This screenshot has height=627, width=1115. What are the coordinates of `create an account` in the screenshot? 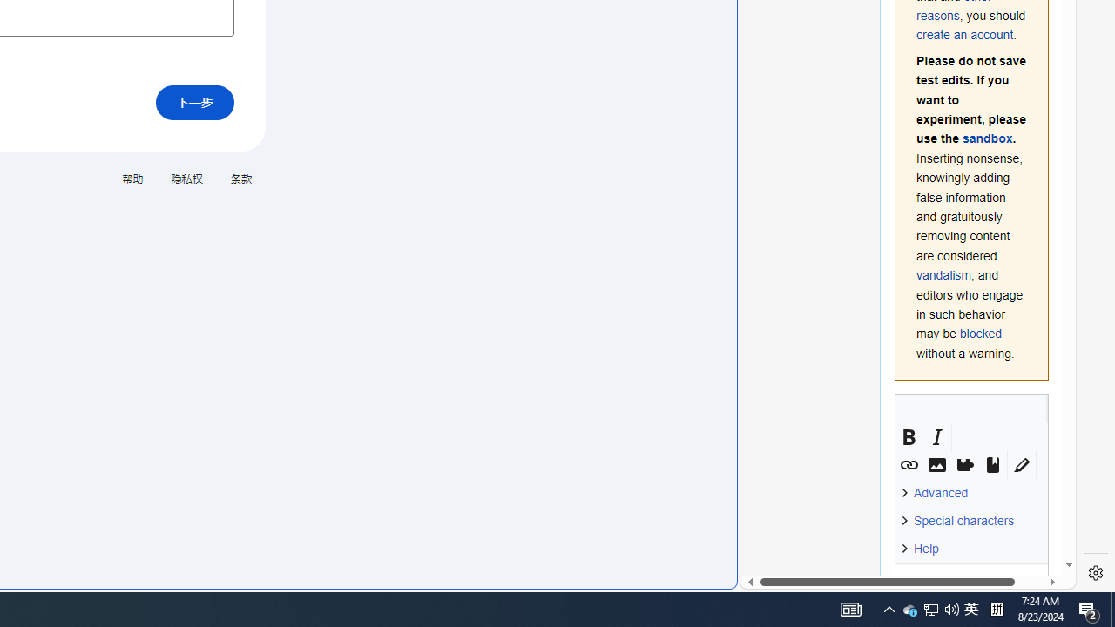 It's located at (965, 35).